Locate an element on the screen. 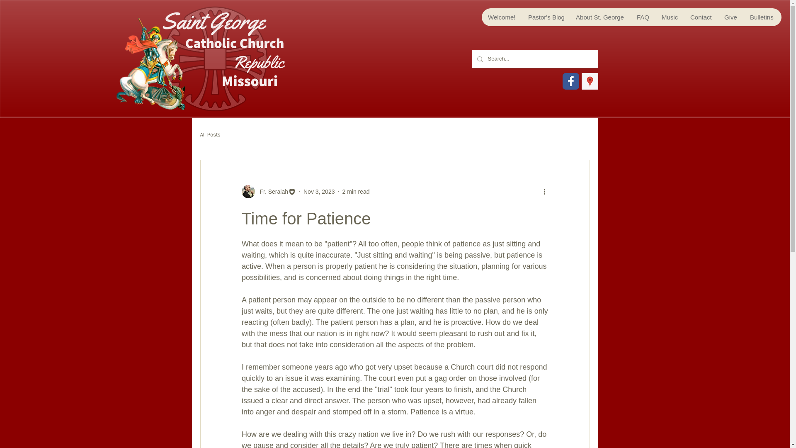 The image size is (796, 448). Bulletins is located at coordinates (761, 17).